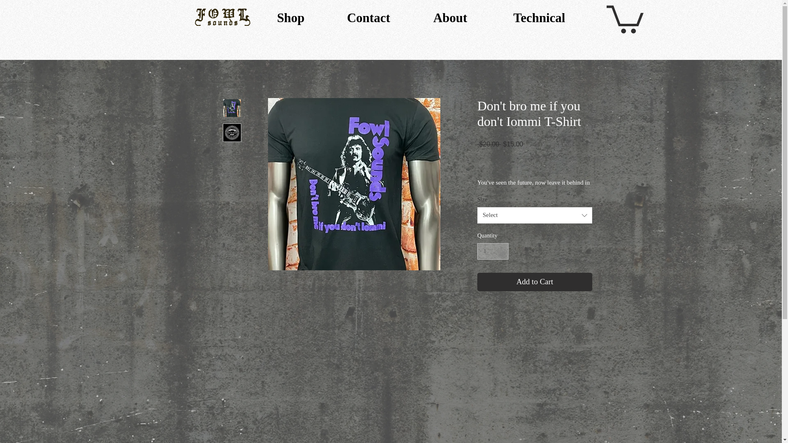  What do you see at coordinates (369, 18) in the screenshot?
I see `Contact` at bounding box center [369, 18].